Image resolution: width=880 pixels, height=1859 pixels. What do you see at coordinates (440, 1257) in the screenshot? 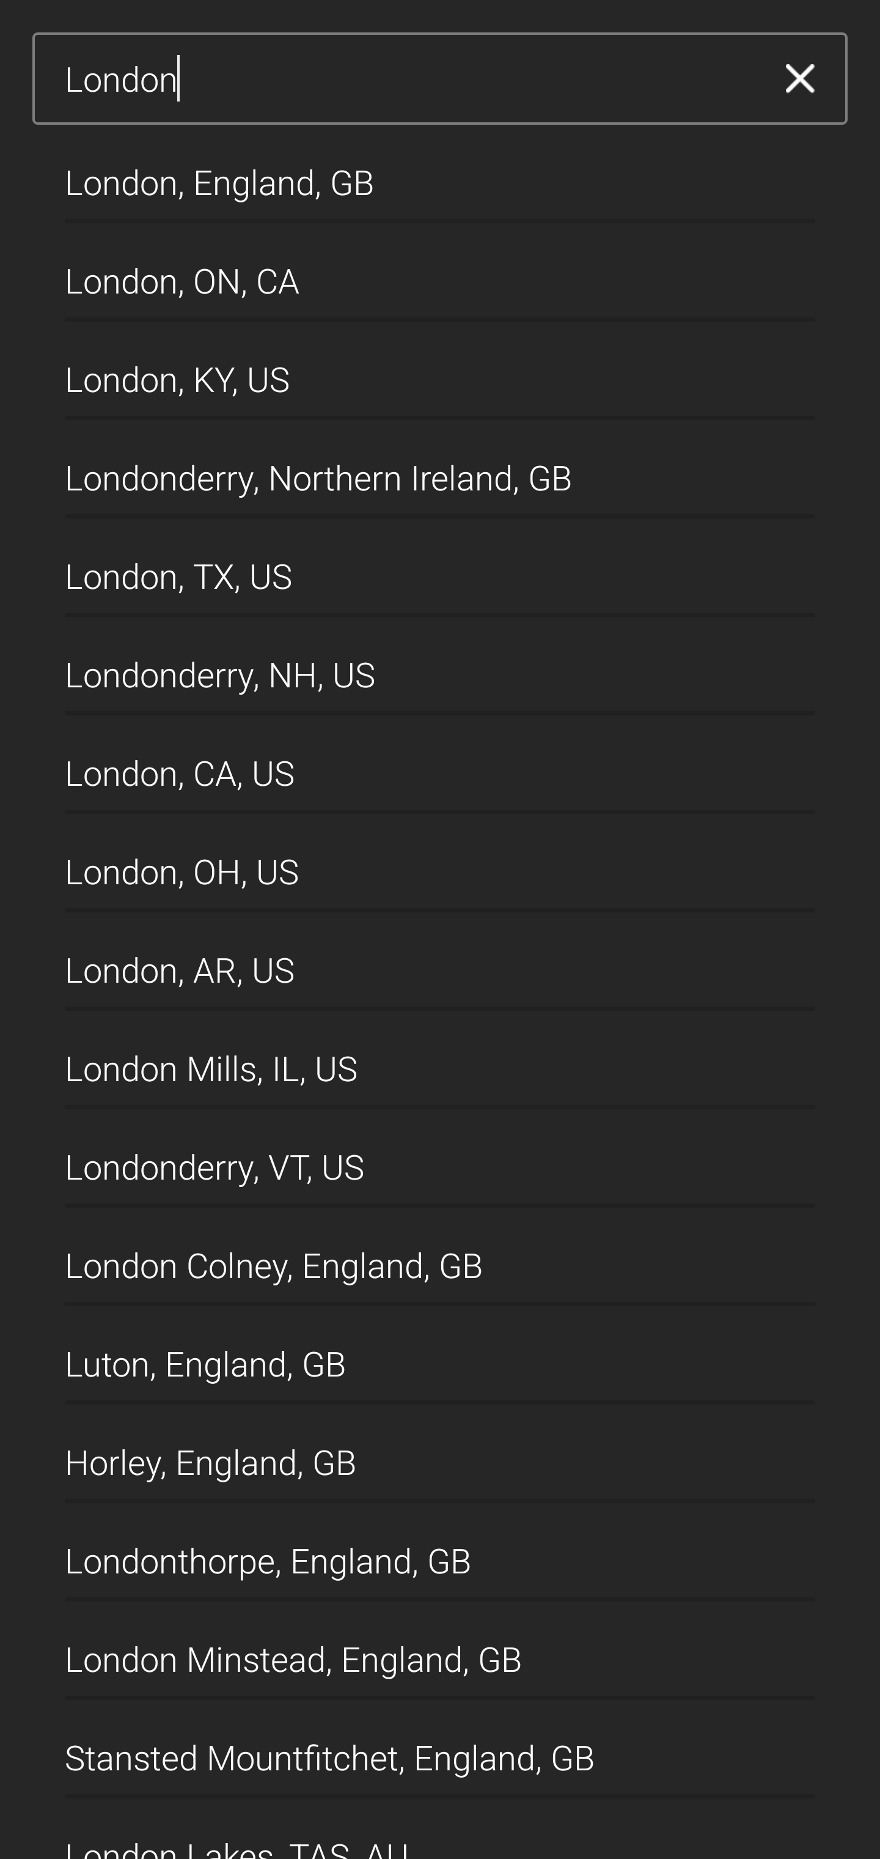
I see `London Colney, England, GB` at bounding box center [440, 1257].